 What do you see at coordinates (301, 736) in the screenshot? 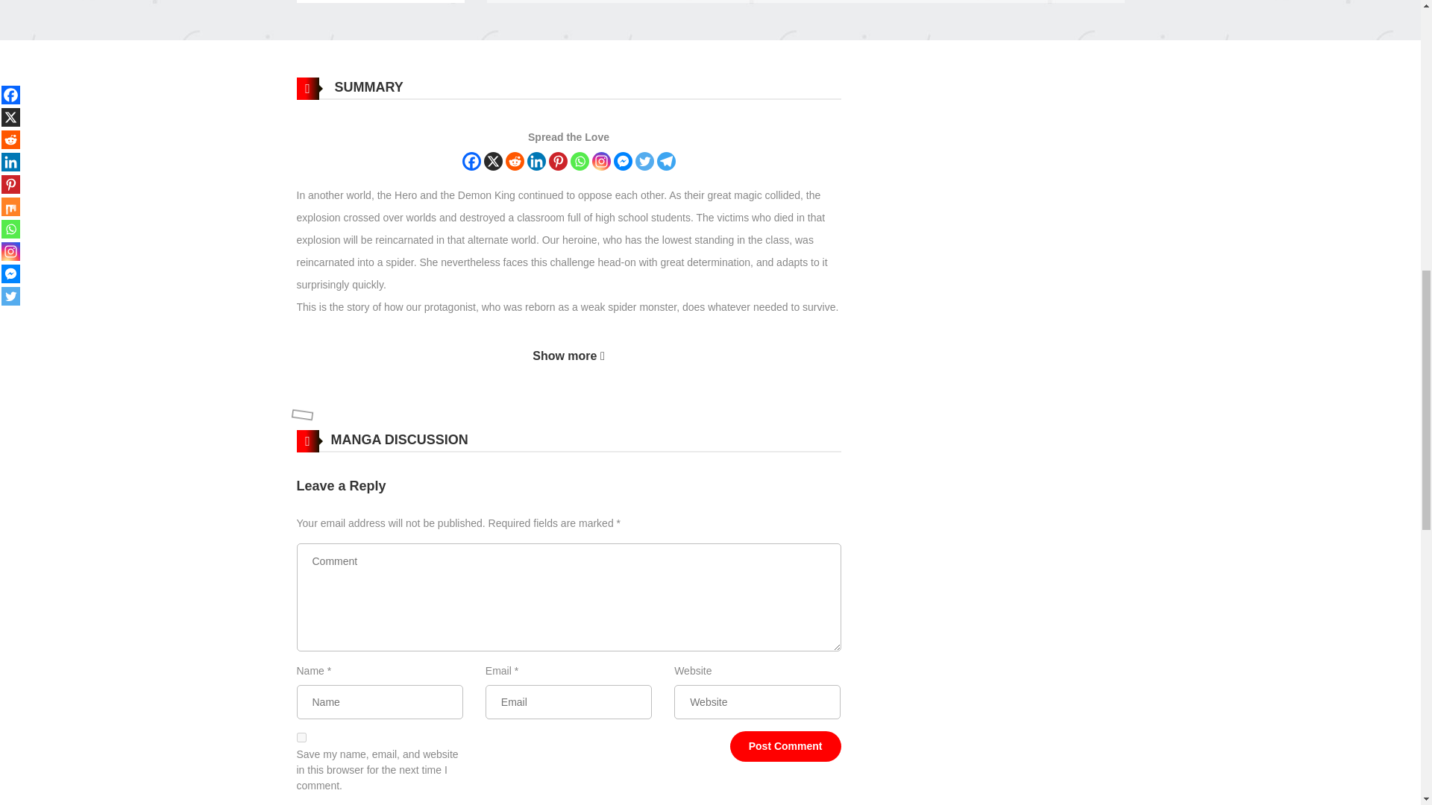
I see `yes` at bounding box center [301, 736].